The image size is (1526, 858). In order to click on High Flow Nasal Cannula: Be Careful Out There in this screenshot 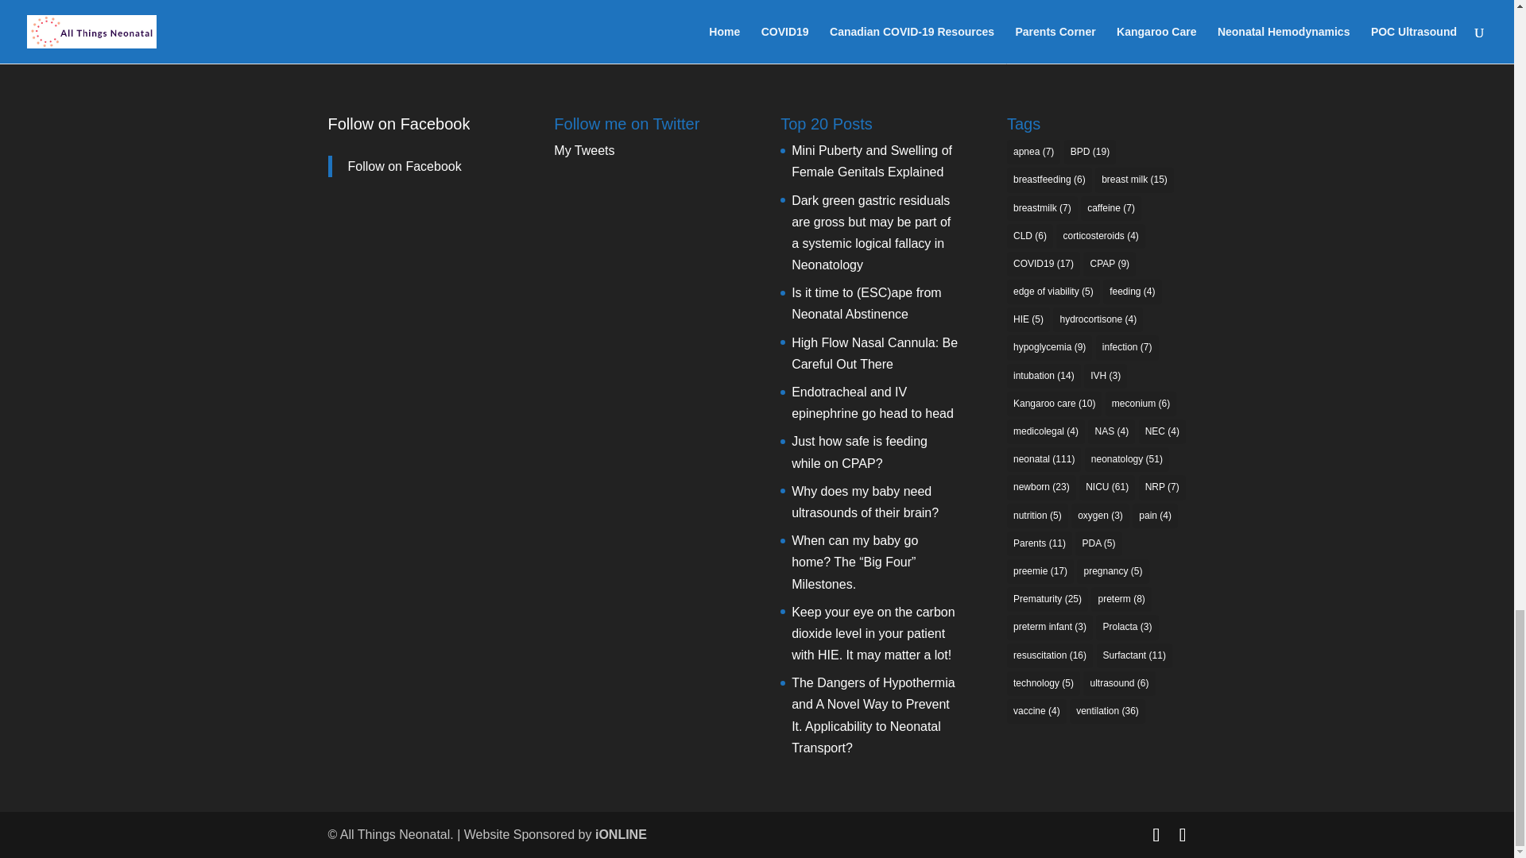, I will do `click(874, 353)`.